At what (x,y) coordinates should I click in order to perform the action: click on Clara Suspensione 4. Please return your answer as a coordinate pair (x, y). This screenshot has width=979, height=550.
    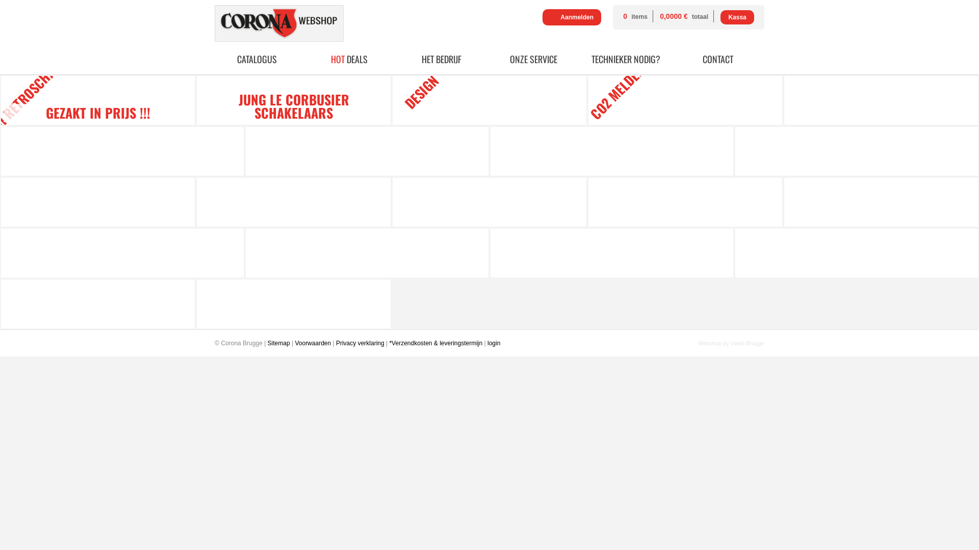
    Looking at the image, I should click on (122, 151).